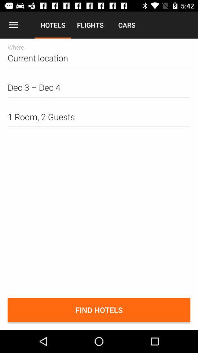 The image size is (198, 353). I want to click on select the icon next to the hotels icon, so click(13, 25).